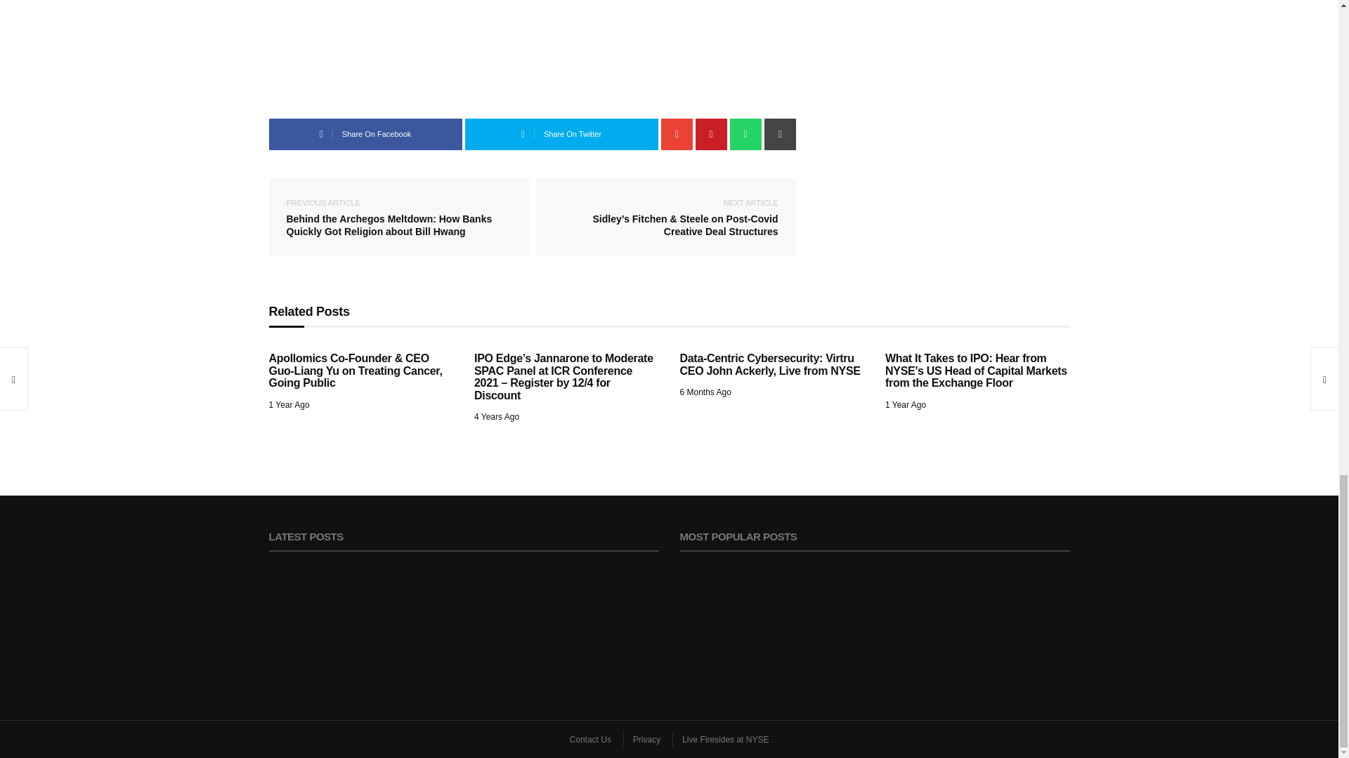 The width and height of the screenshot is (1349, 758). Describe the element at coordinates (561, 133) in the screenshot. I see `Share On Twitter` at that location.